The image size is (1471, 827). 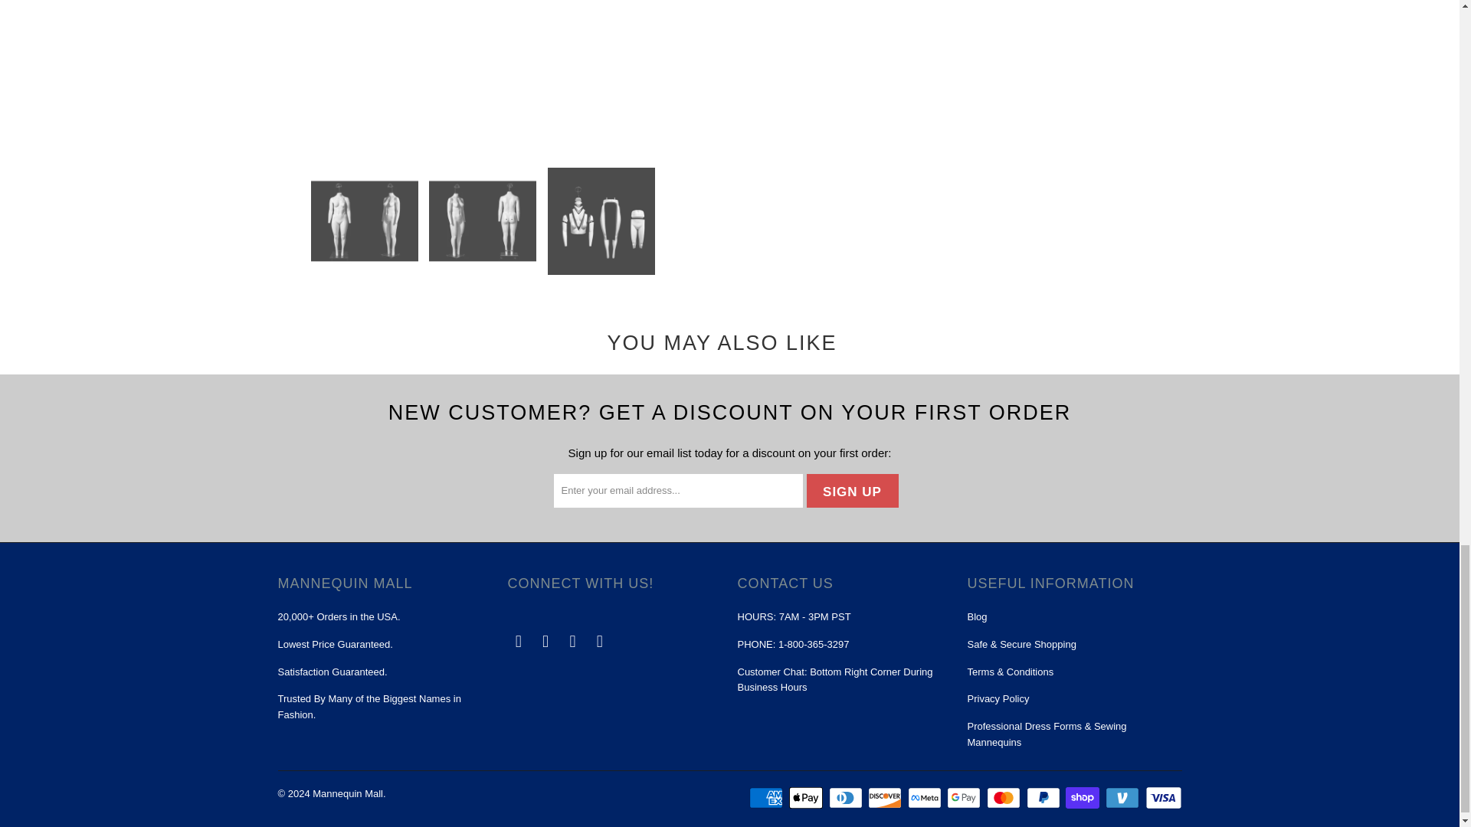 I want to click on Visa, so click(x=1162, y=798).